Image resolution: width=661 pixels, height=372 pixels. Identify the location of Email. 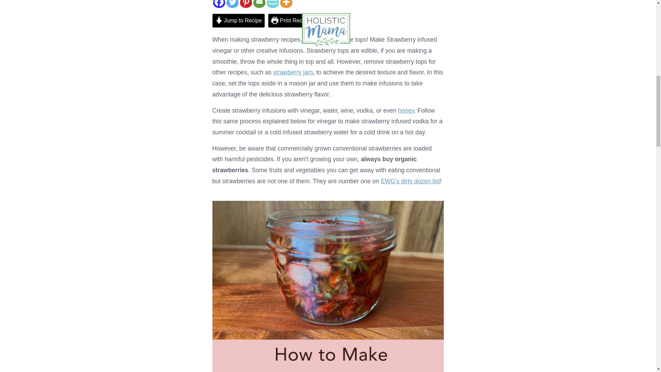
(259, 4).